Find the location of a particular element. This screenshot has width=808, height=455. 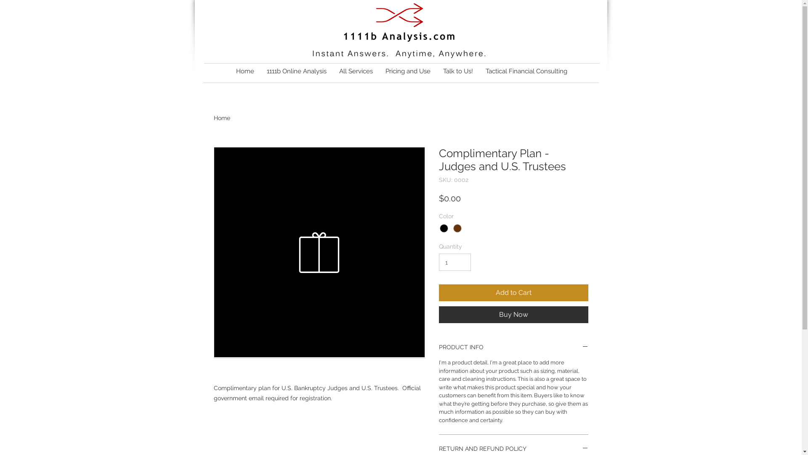

Tactical Financial Consulting is located at coordinates (526, 72).